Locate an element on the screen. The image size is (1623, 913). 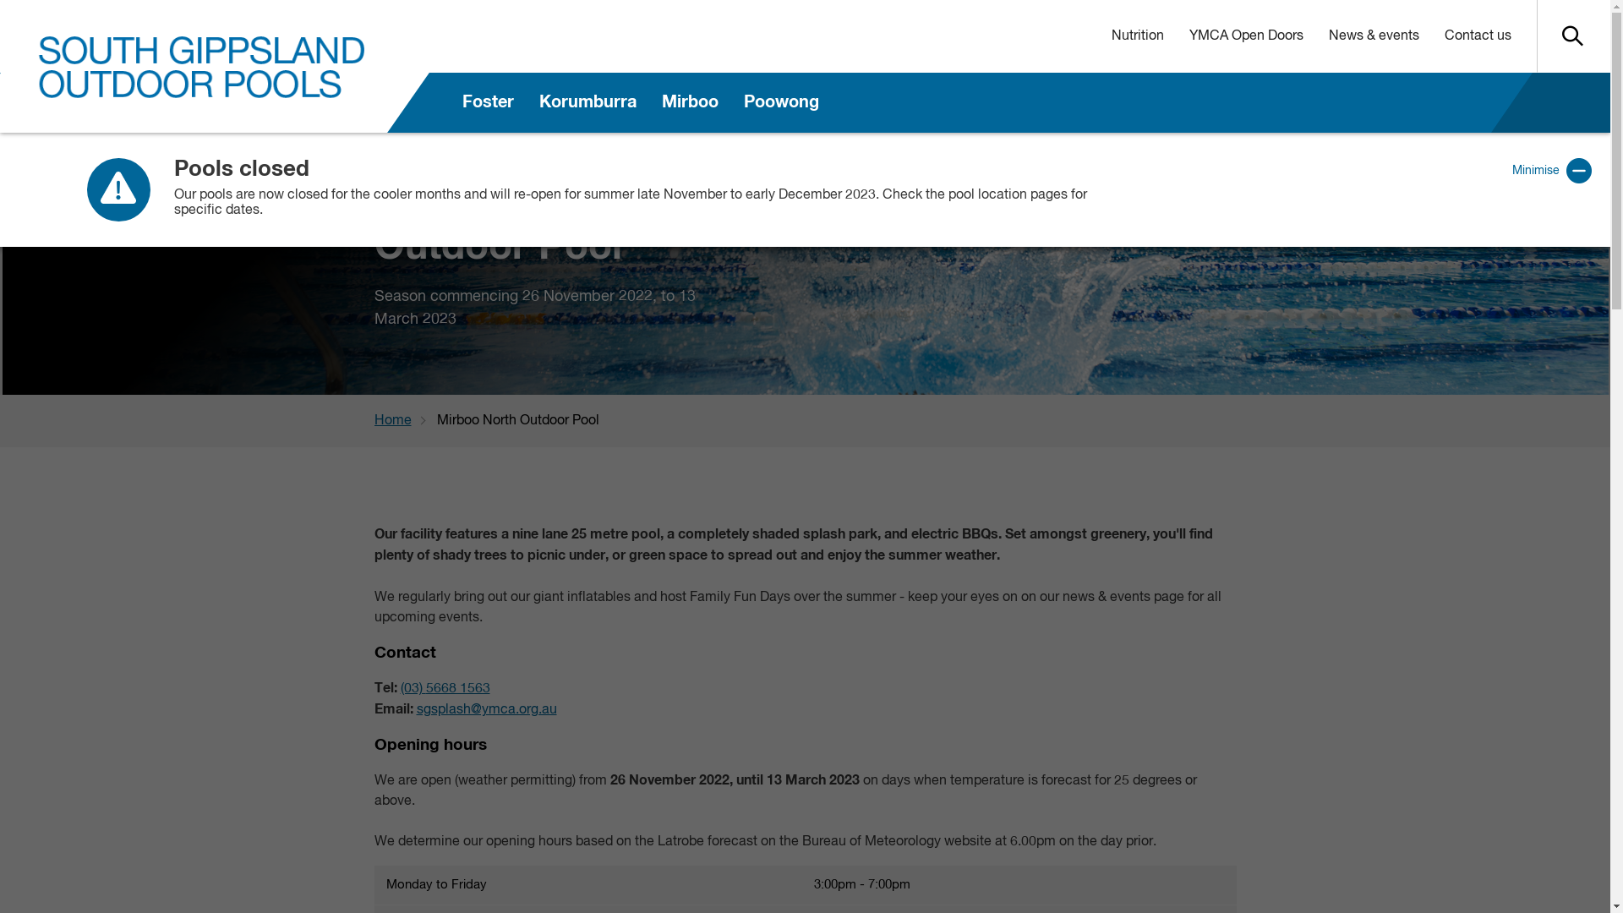
(03)  is located at coordinates (413, 689).